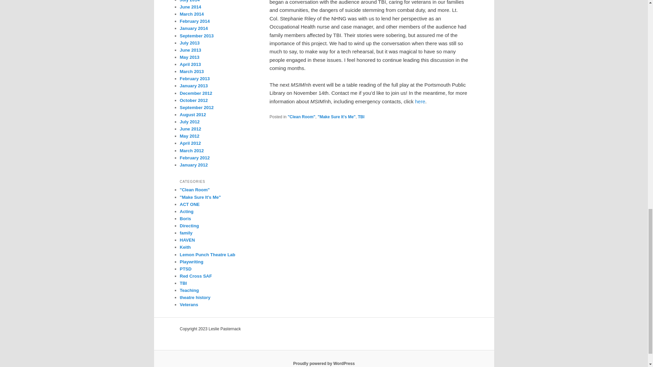 This screenshot has height=367, width=653. I want to click on Semantic Personal Publishing Platform, so click(324, 363).